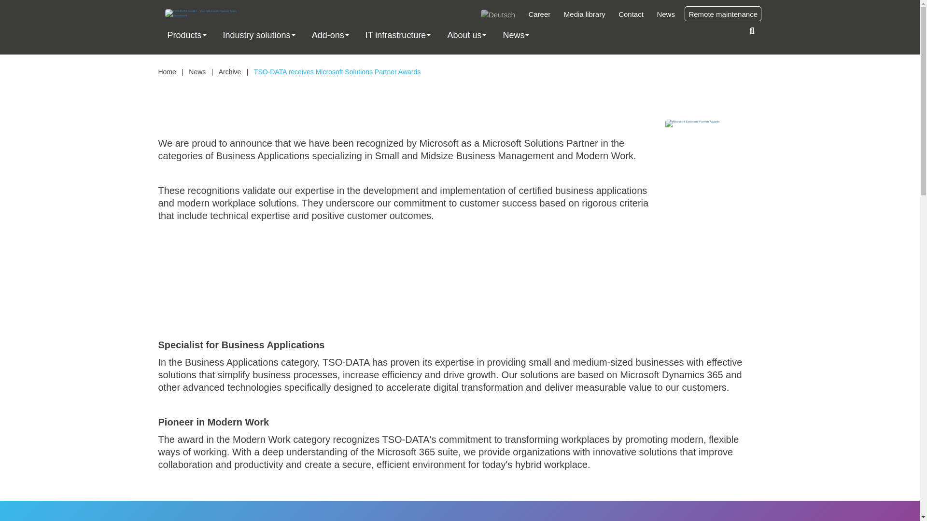 This screenshot has width=927, height=521. What do you see at coordinates (183, 35) in the screenshot?
I see `Products` at bounding box center [183, 35].